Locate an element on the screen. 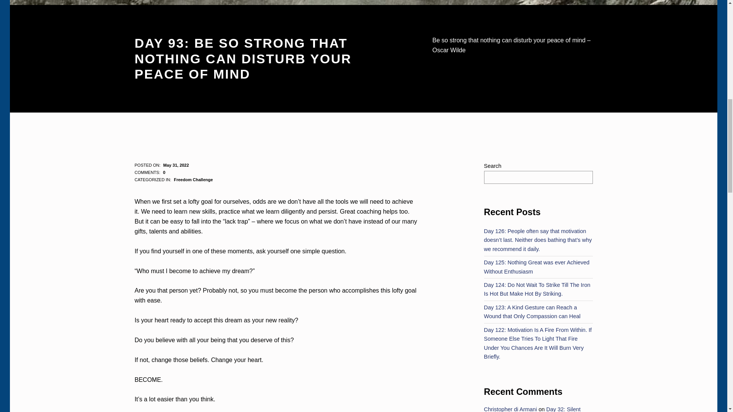 The height and width of the screenshot is (412, 733). Freedom Challenge is located at coordinates (193, 180).